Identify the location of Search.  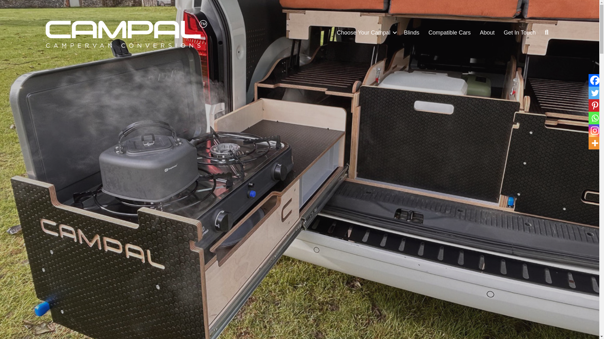
(548, 32).